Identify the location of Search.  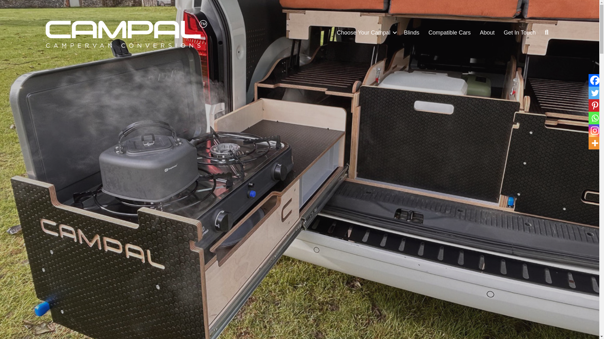
(548, 32).